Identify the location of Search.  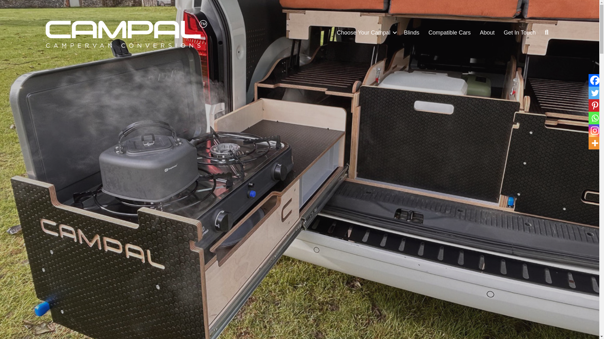
(548, 32).